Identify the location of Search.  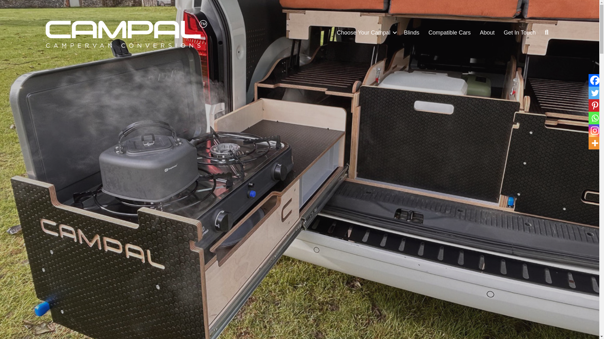
(548, 32).